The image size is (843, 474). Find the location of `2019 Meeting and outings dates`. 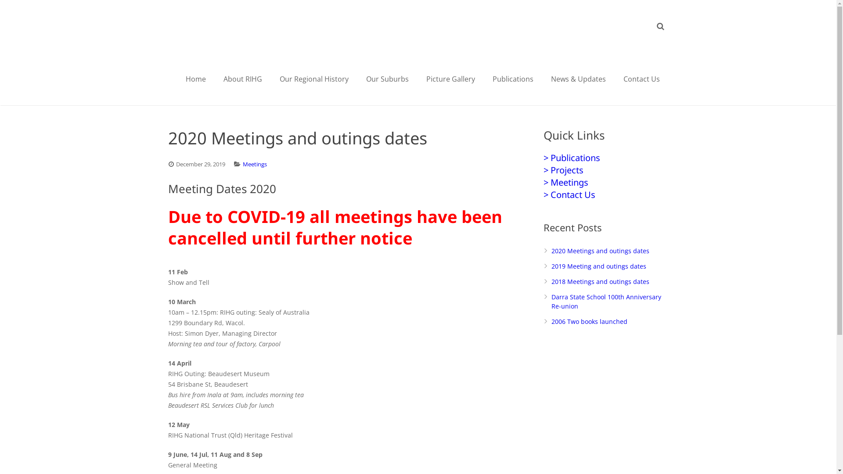

2019 Meeting and outings dates is located at coordinates (599, 266).